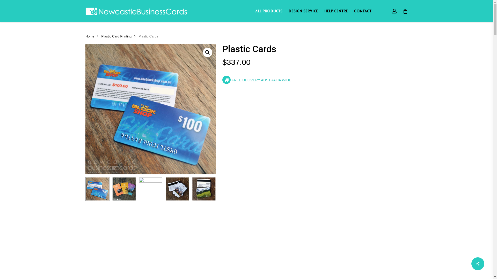  Describe the element at coordinates (303, 11) in the screenshot. I see `DESIGN SERVICE` at that location.